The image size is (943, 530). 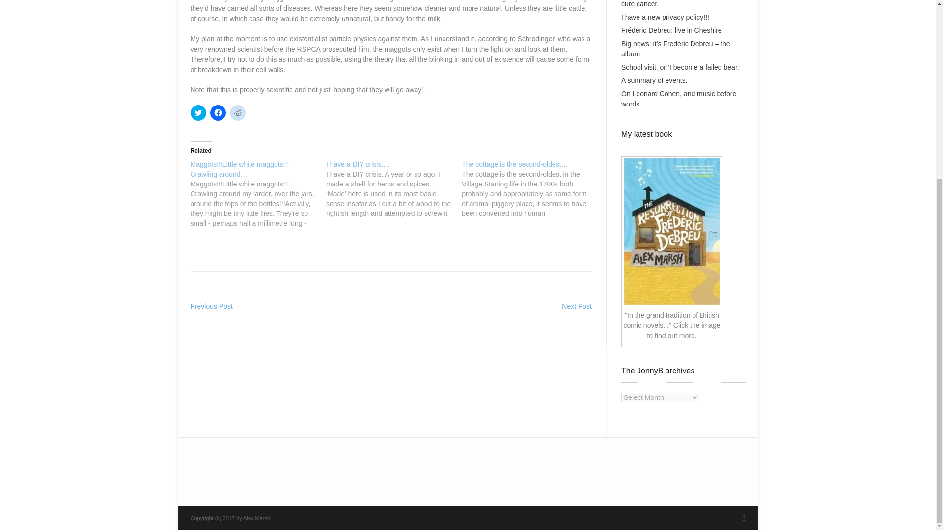 What do you see at coordinates (665, 17) in the screenshot?
I see `I have a new privacy policy!!!` at bounding box center [665, 17].